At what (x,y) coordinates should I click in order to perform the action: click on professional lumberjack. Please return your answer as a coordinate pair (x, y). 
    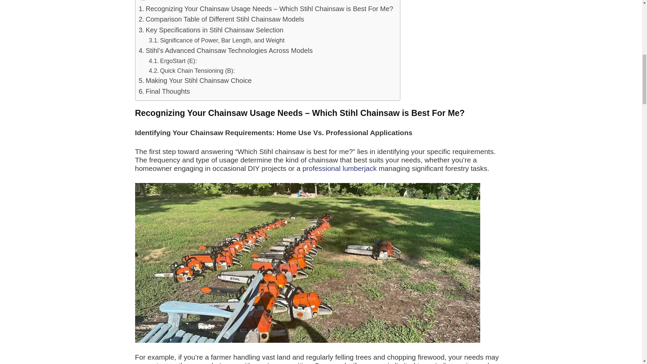
    Looking at the image, I should click on (339, 168).